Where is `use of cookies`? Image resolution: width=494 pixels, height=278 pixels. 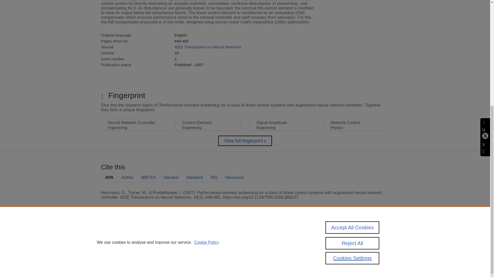
use of cookies is located at coordinates (270, 251).